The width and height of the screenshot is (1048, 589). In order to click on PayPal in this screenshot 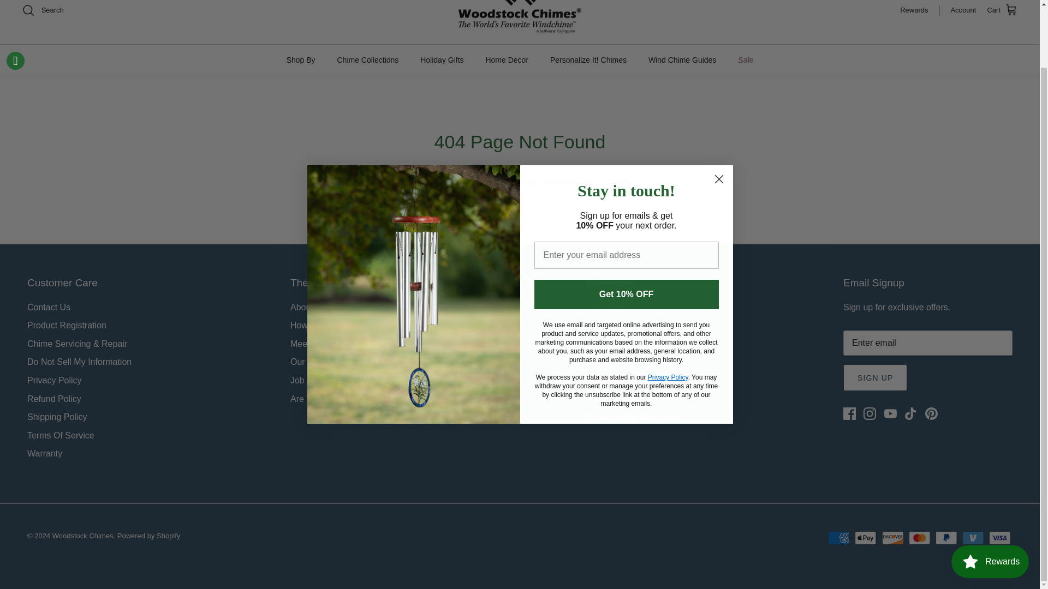, I will do `click(946, 538)`.